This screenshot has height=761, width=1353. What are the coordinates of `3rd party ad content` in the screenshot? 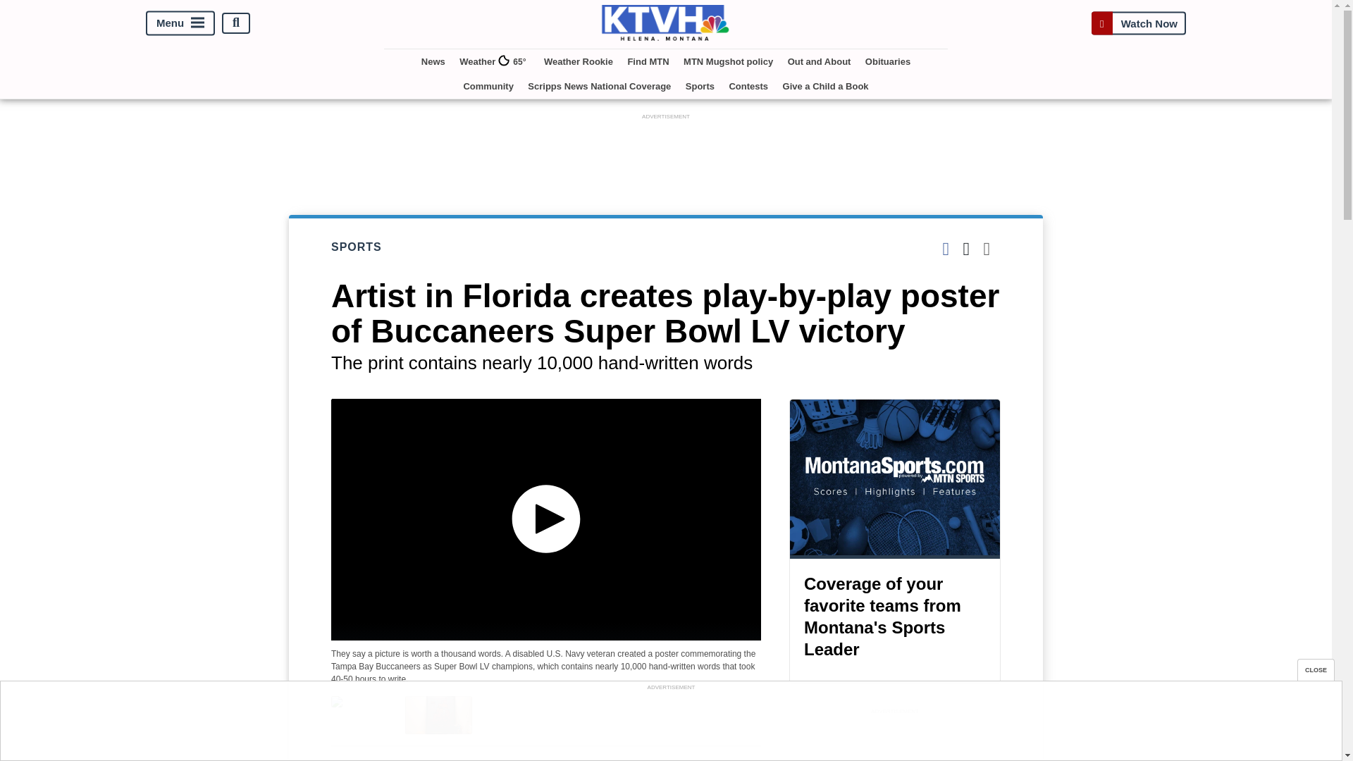 It's located at (895, 740).